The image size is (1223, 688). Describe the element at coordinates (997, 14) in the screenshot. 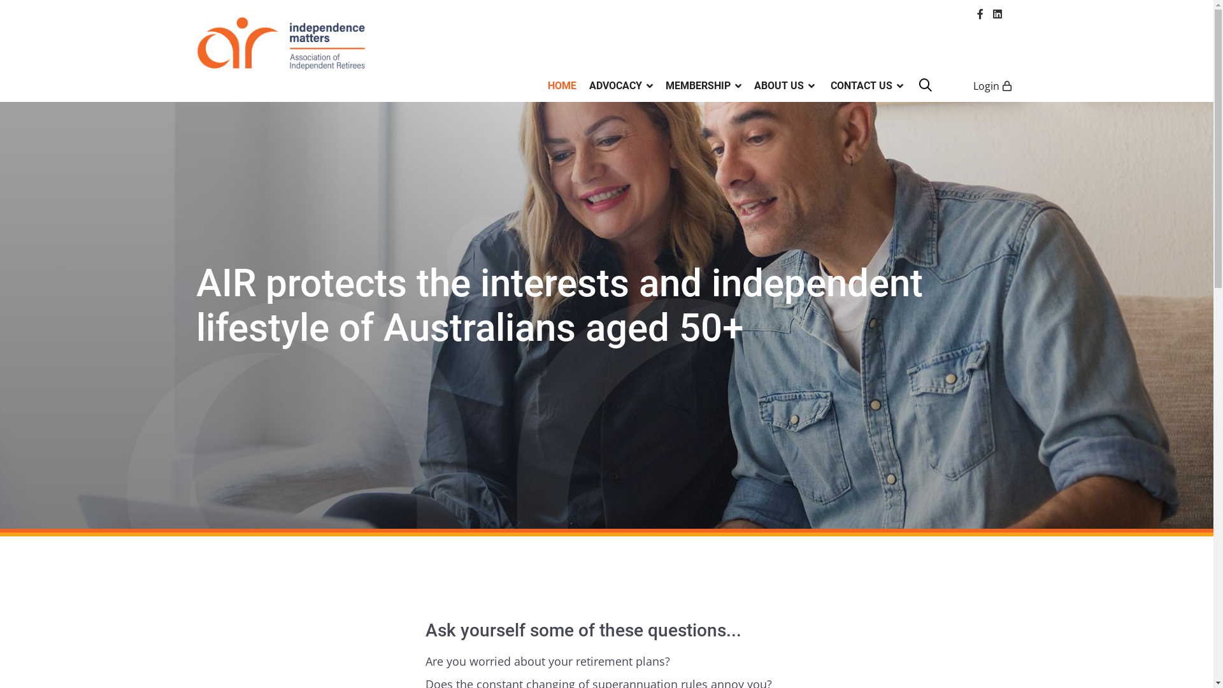

I see `linkedin` at that location.